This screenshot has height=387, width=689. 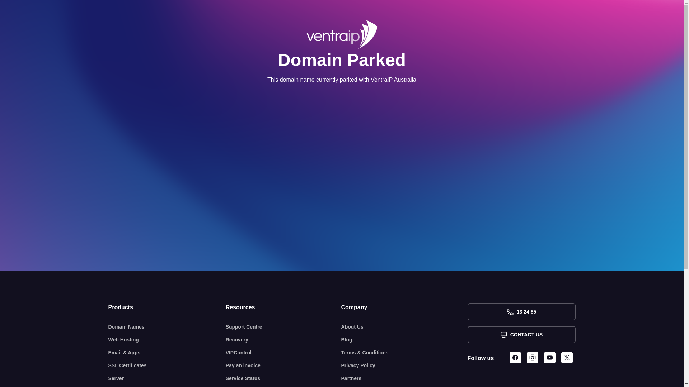 What do you see at coordinates (404, 340) in the screenshot?
I see `Blog` at bounding box center [404, 340].